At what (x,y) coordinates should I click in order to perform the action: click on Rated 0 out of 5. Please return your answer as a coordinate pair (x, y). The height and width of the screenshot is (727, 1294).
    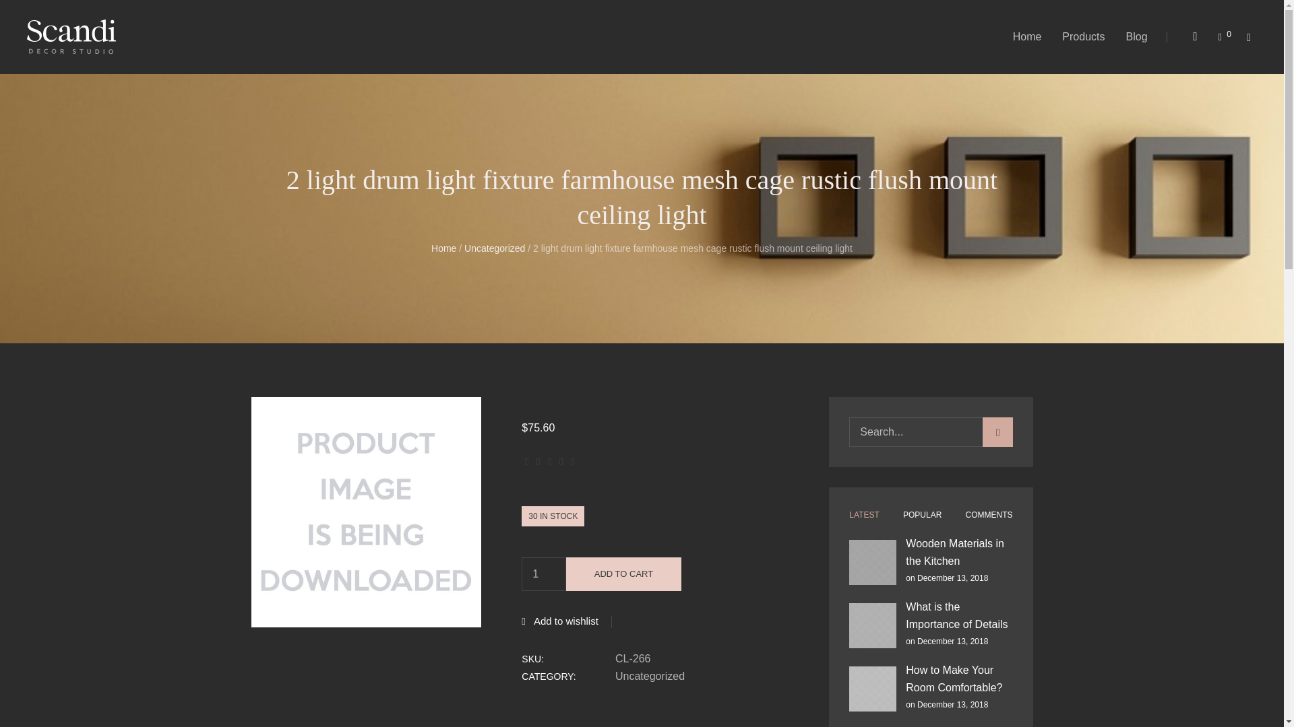
    Looking at the image, I should click on (550, 462).